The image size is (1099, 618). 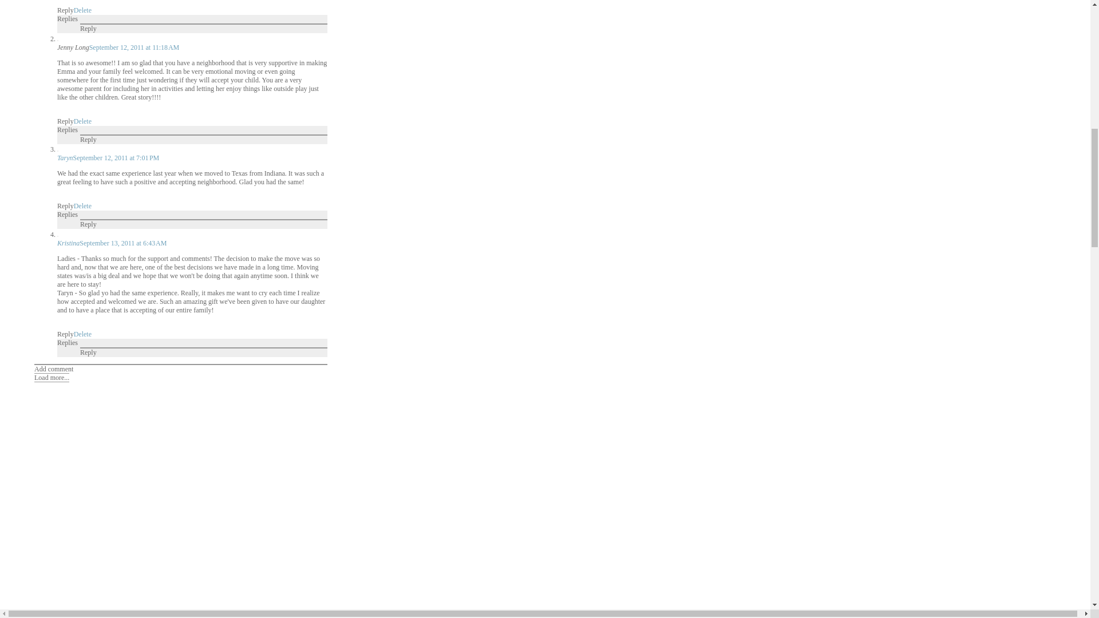 I want to click on Add comment, so click(x=54, y=369).